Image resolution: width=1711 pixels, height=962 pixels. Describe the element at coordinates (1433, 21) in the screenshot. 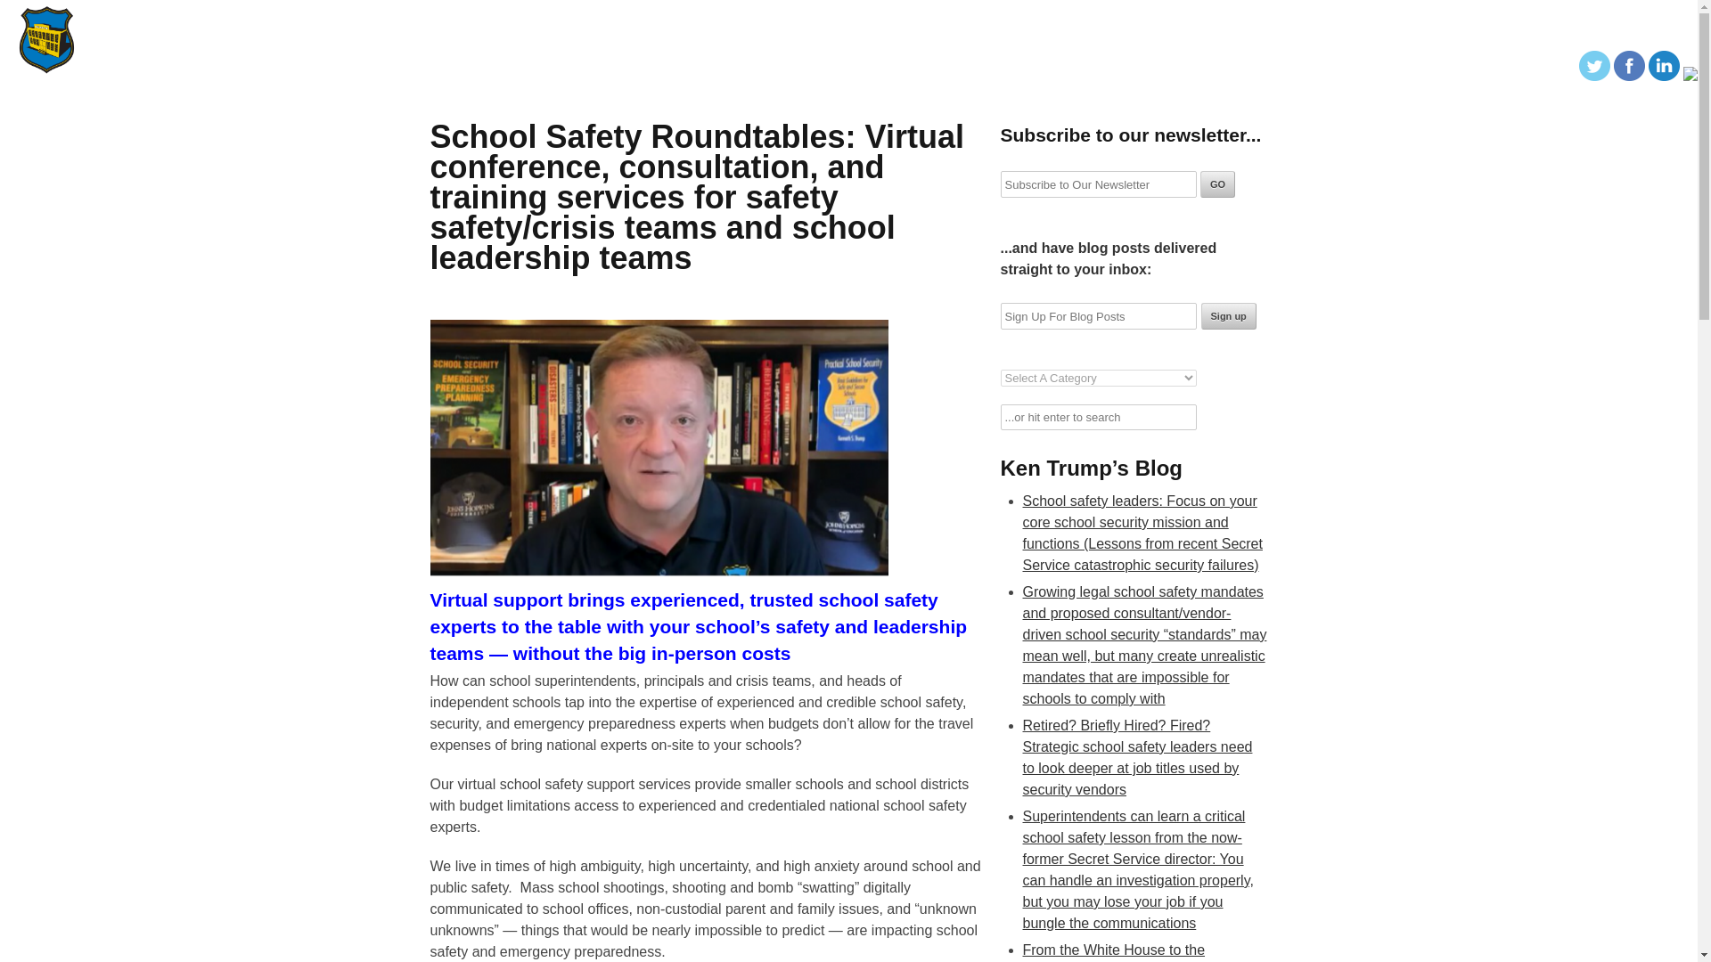

I see `EXPERT WITNESS` at that location.